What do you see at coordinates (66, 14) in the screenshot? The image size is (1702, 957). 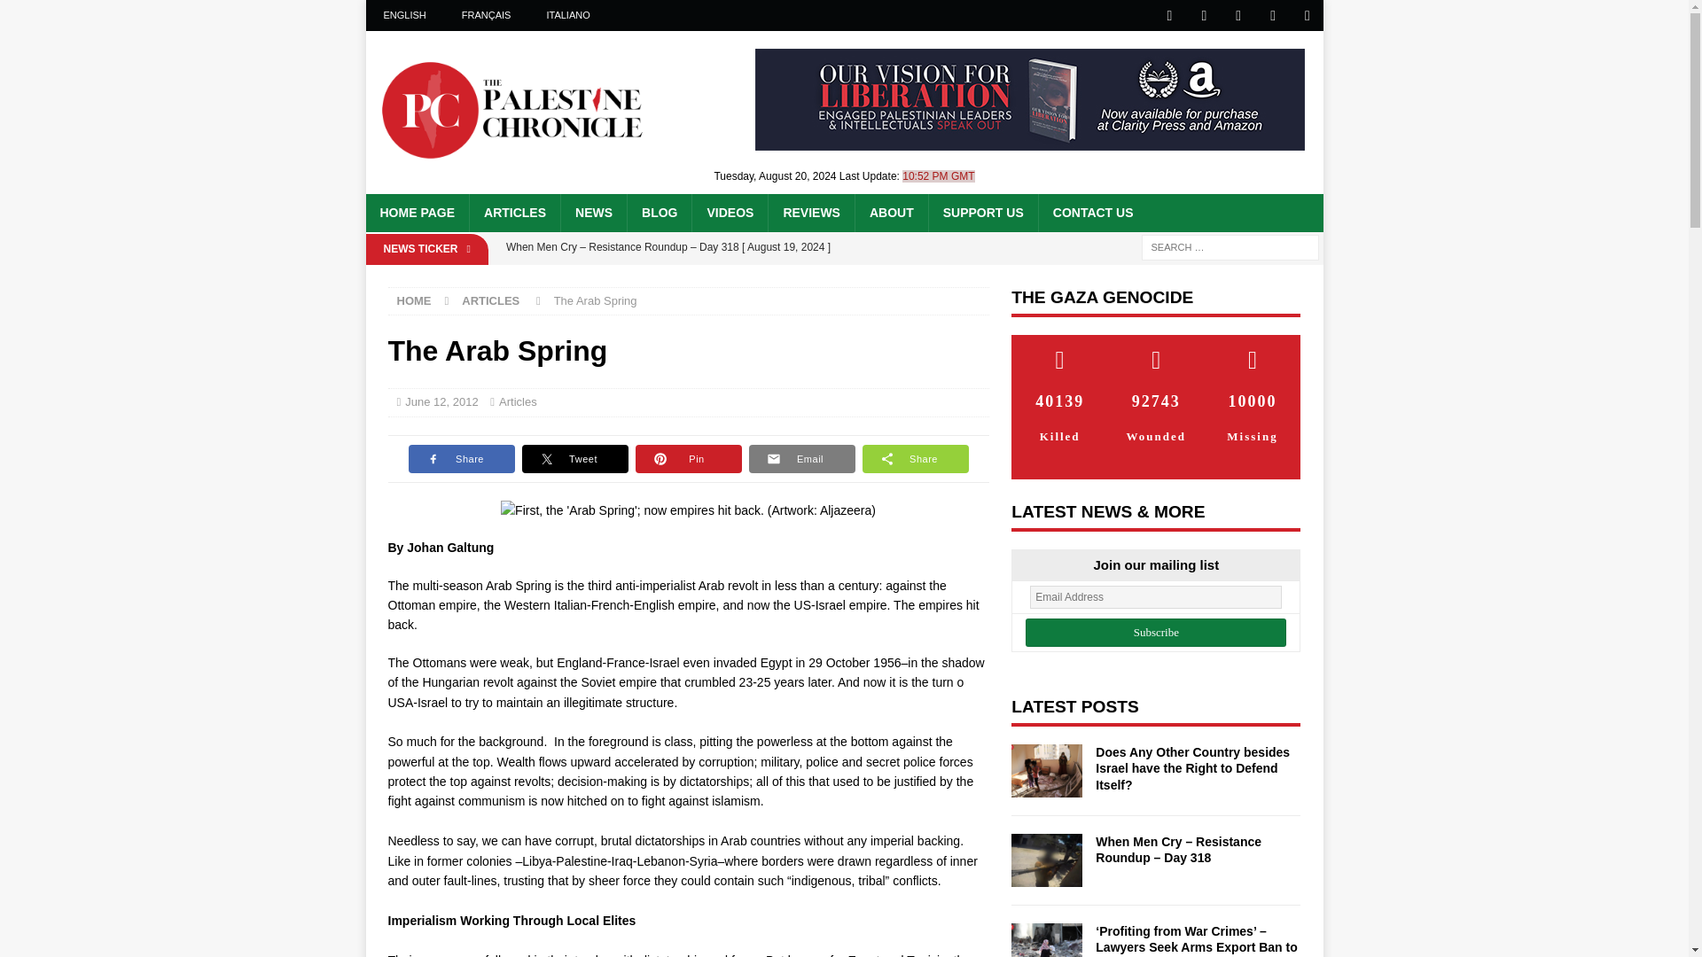 I see `Search` at bounding box center [66, 14].